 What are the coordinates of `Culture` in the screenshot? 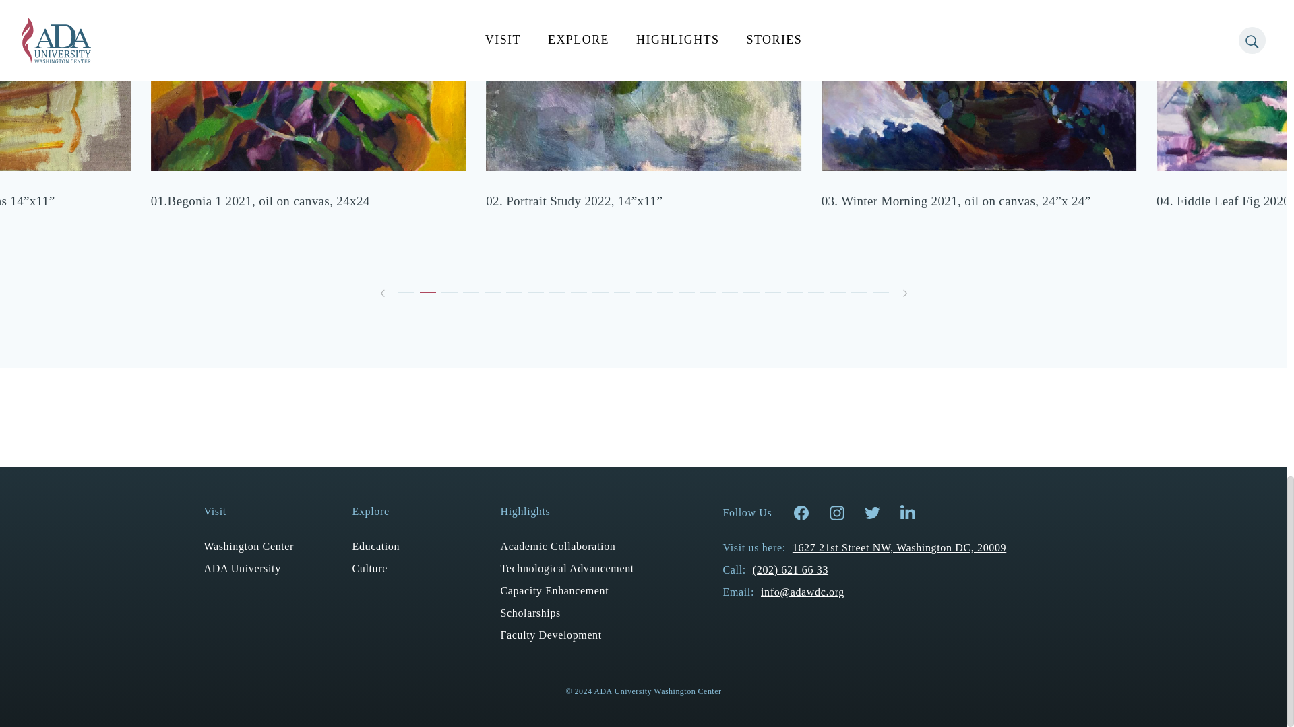 It's located at (369, 568).